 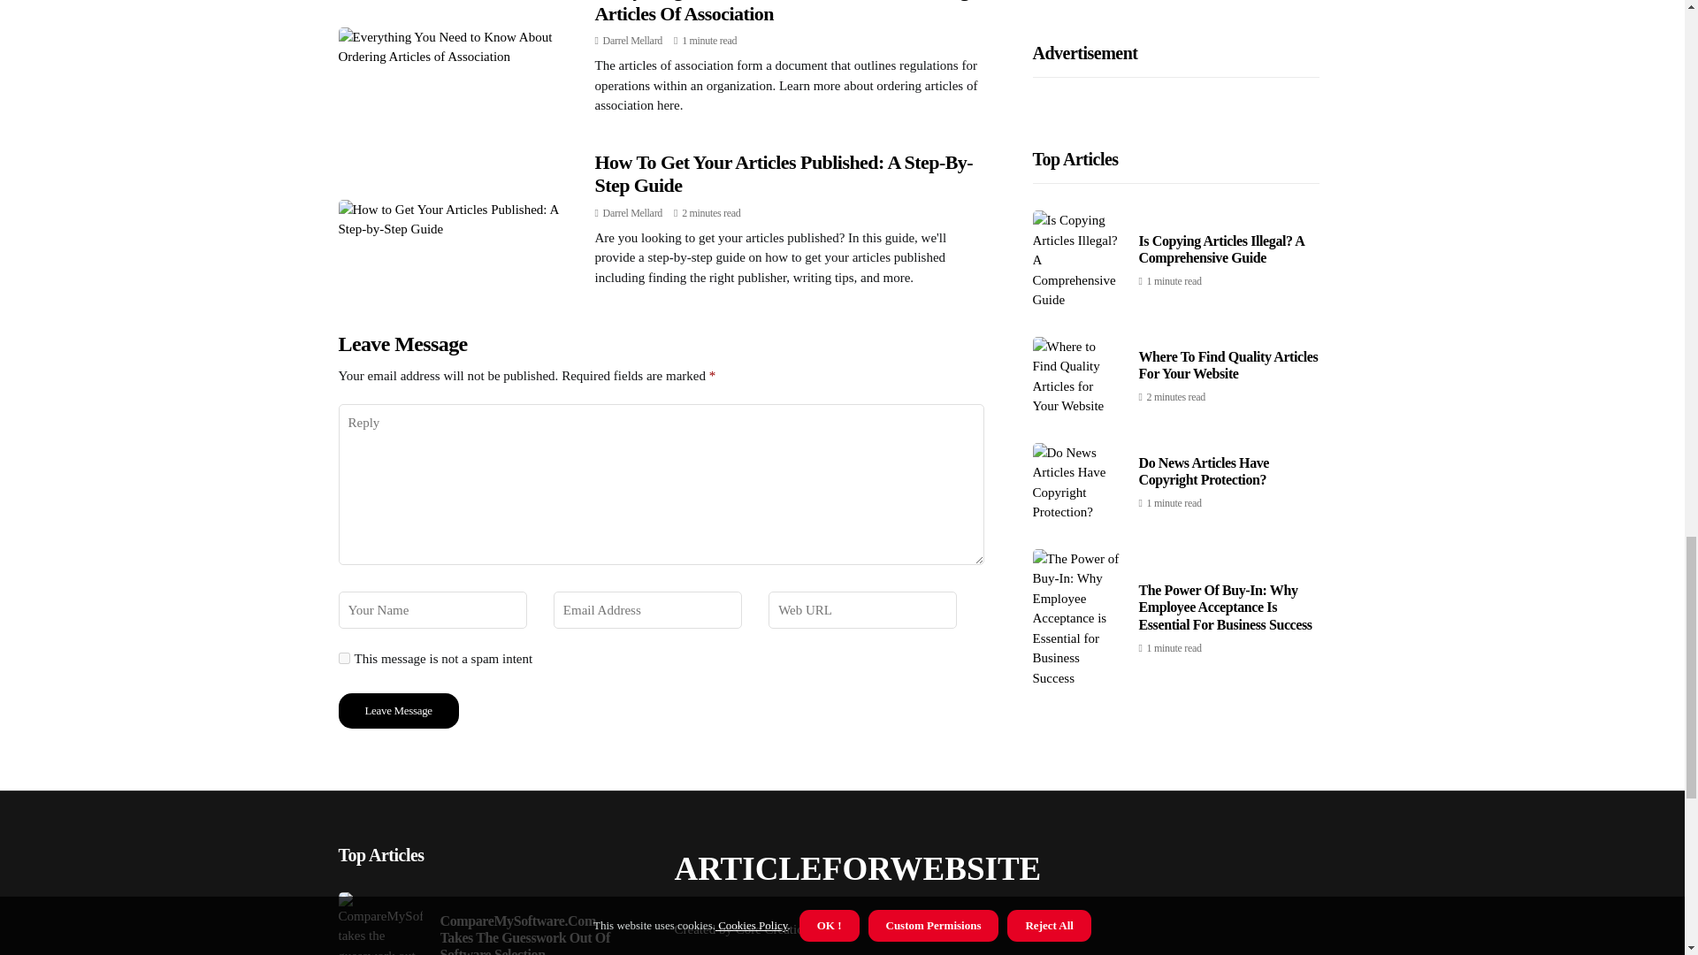 What do you see at coordinates (343, 658) in the screenshot?
I see `yes` at bounding box center [343, 658].